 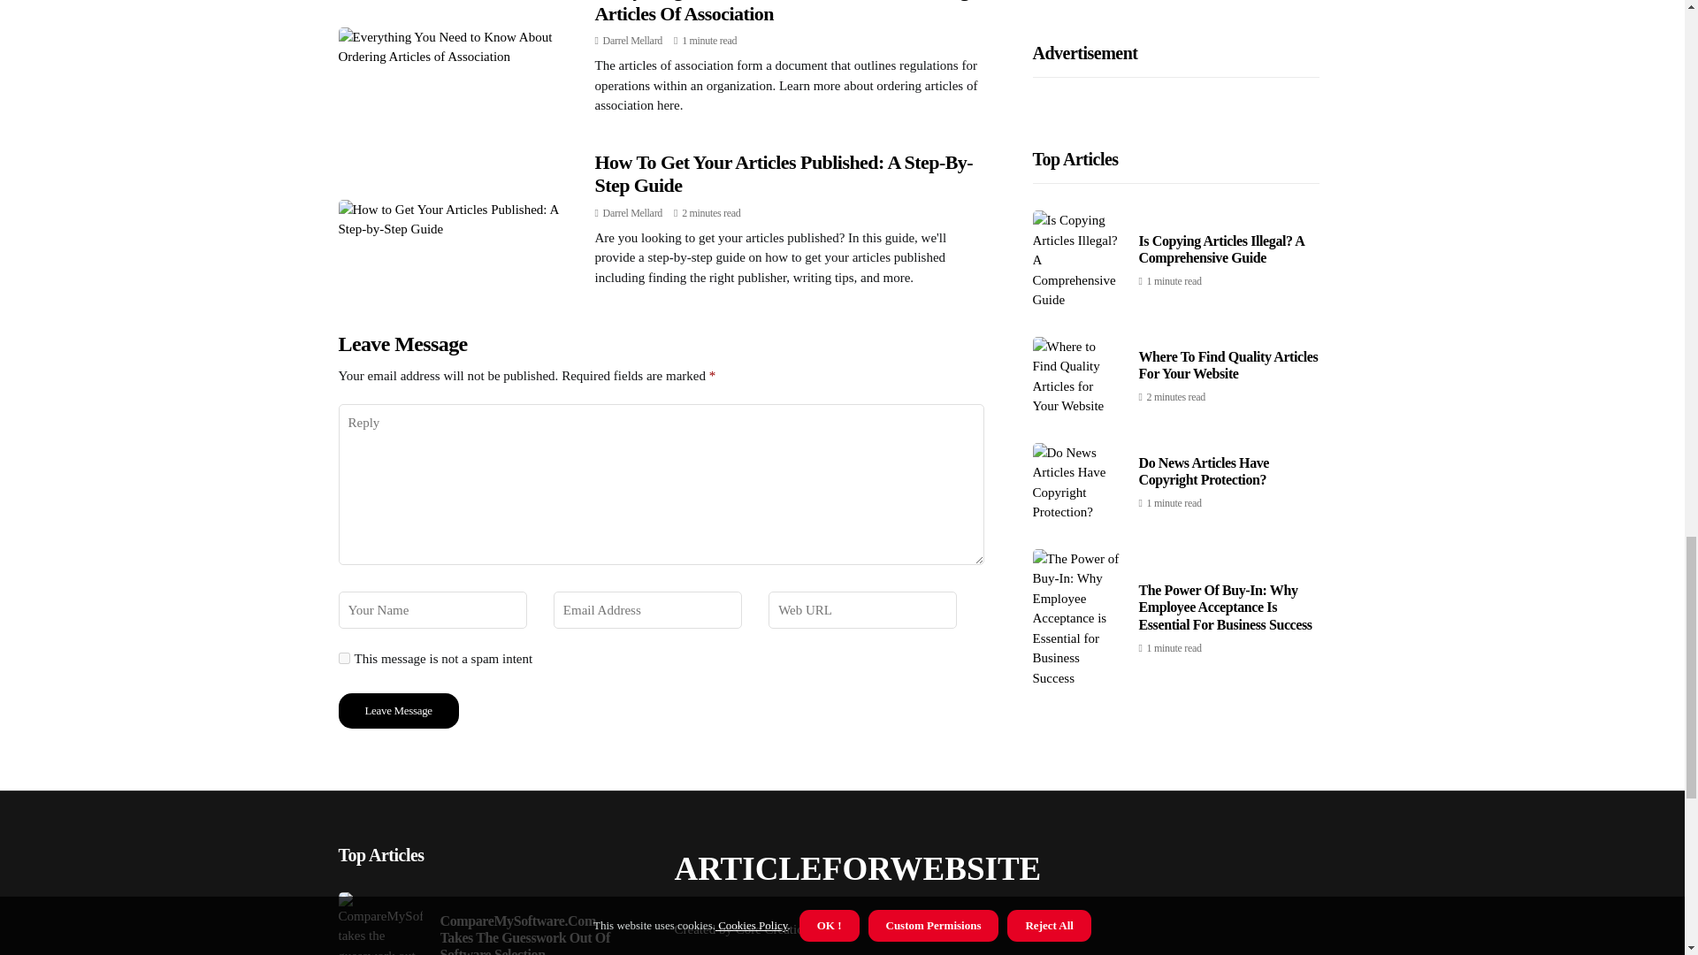 What do you see at coordinates (343, 658) in the screenshot?
I see `yes` at bounding box center [343, 658].